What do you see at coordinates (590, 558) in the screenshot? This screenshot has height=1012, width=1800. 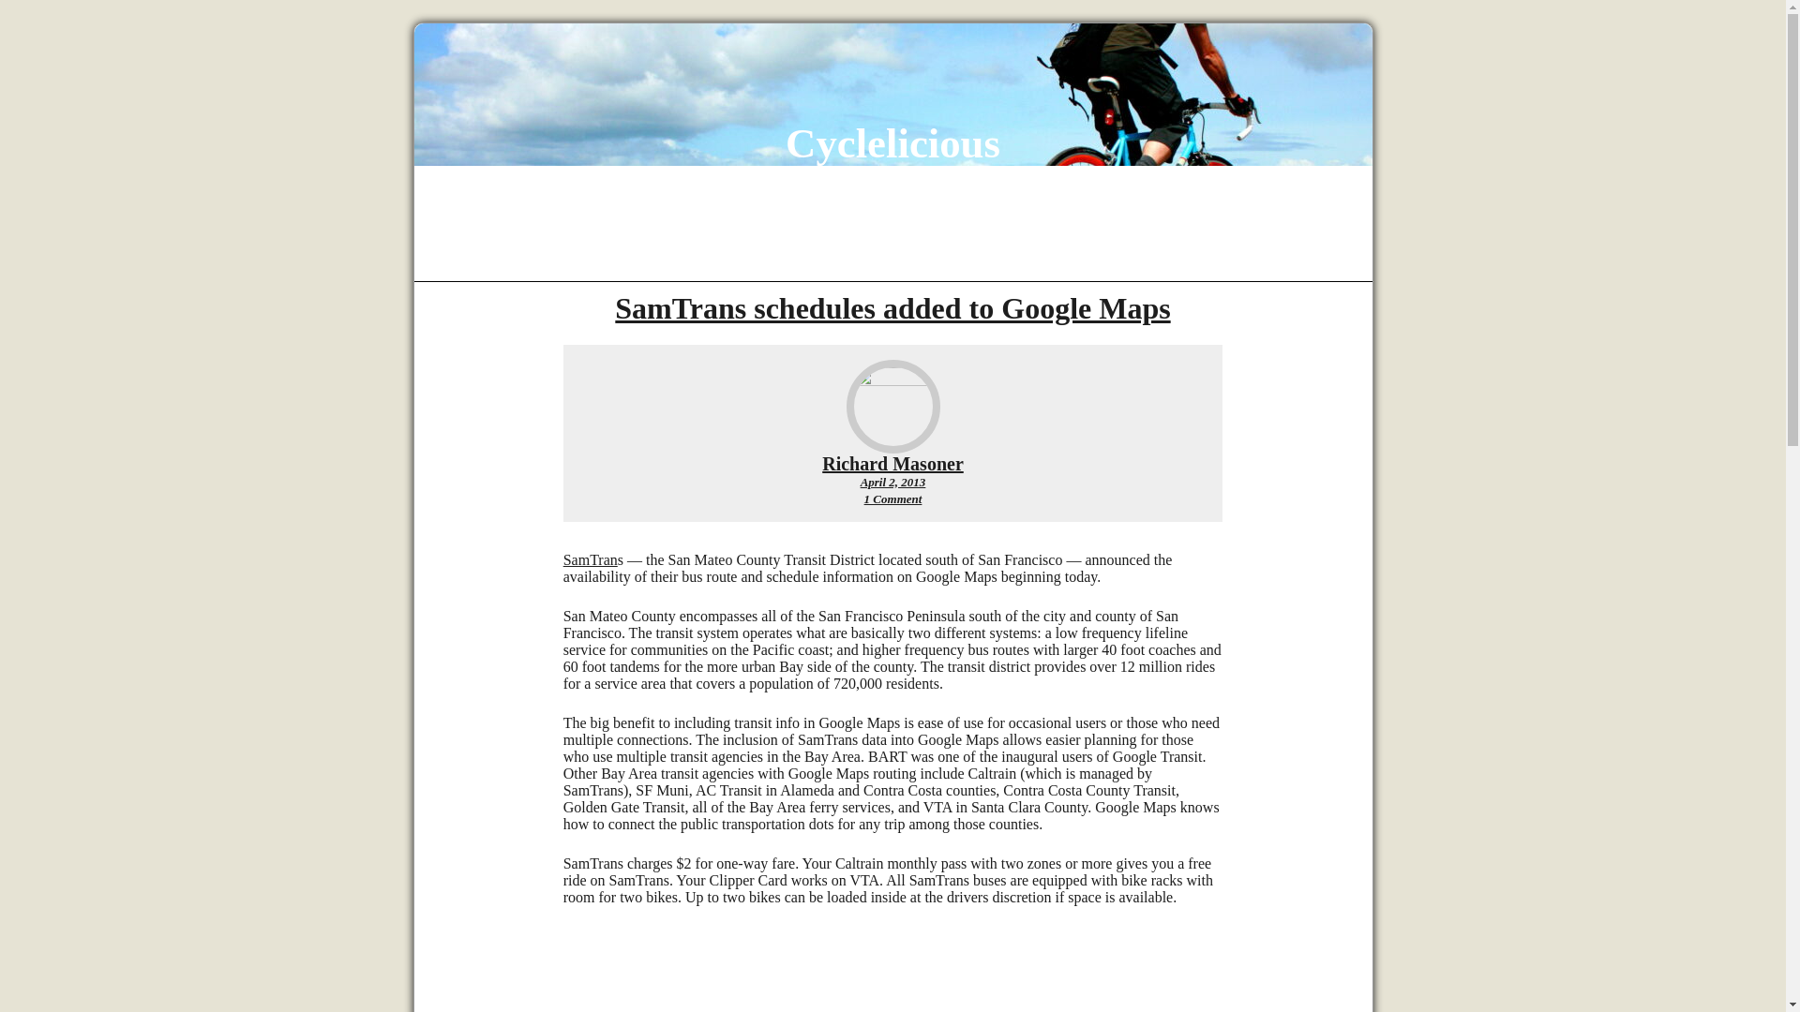 I see `SamTran` at bounding box center [590, 558].